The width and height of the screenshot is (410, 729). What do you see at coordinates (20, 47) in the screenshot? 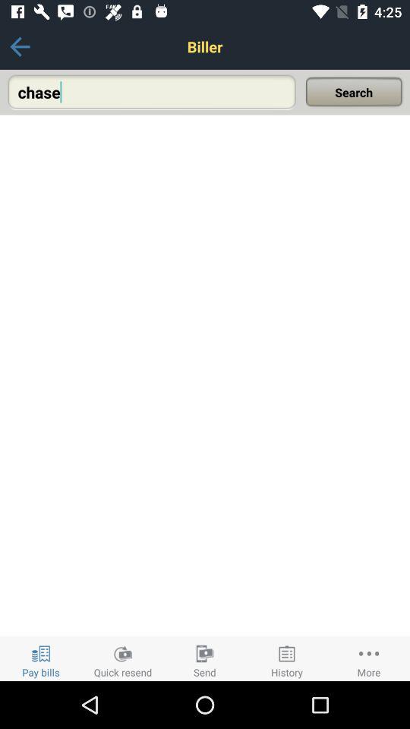
I see `back button` at bounding box center [20, 47].